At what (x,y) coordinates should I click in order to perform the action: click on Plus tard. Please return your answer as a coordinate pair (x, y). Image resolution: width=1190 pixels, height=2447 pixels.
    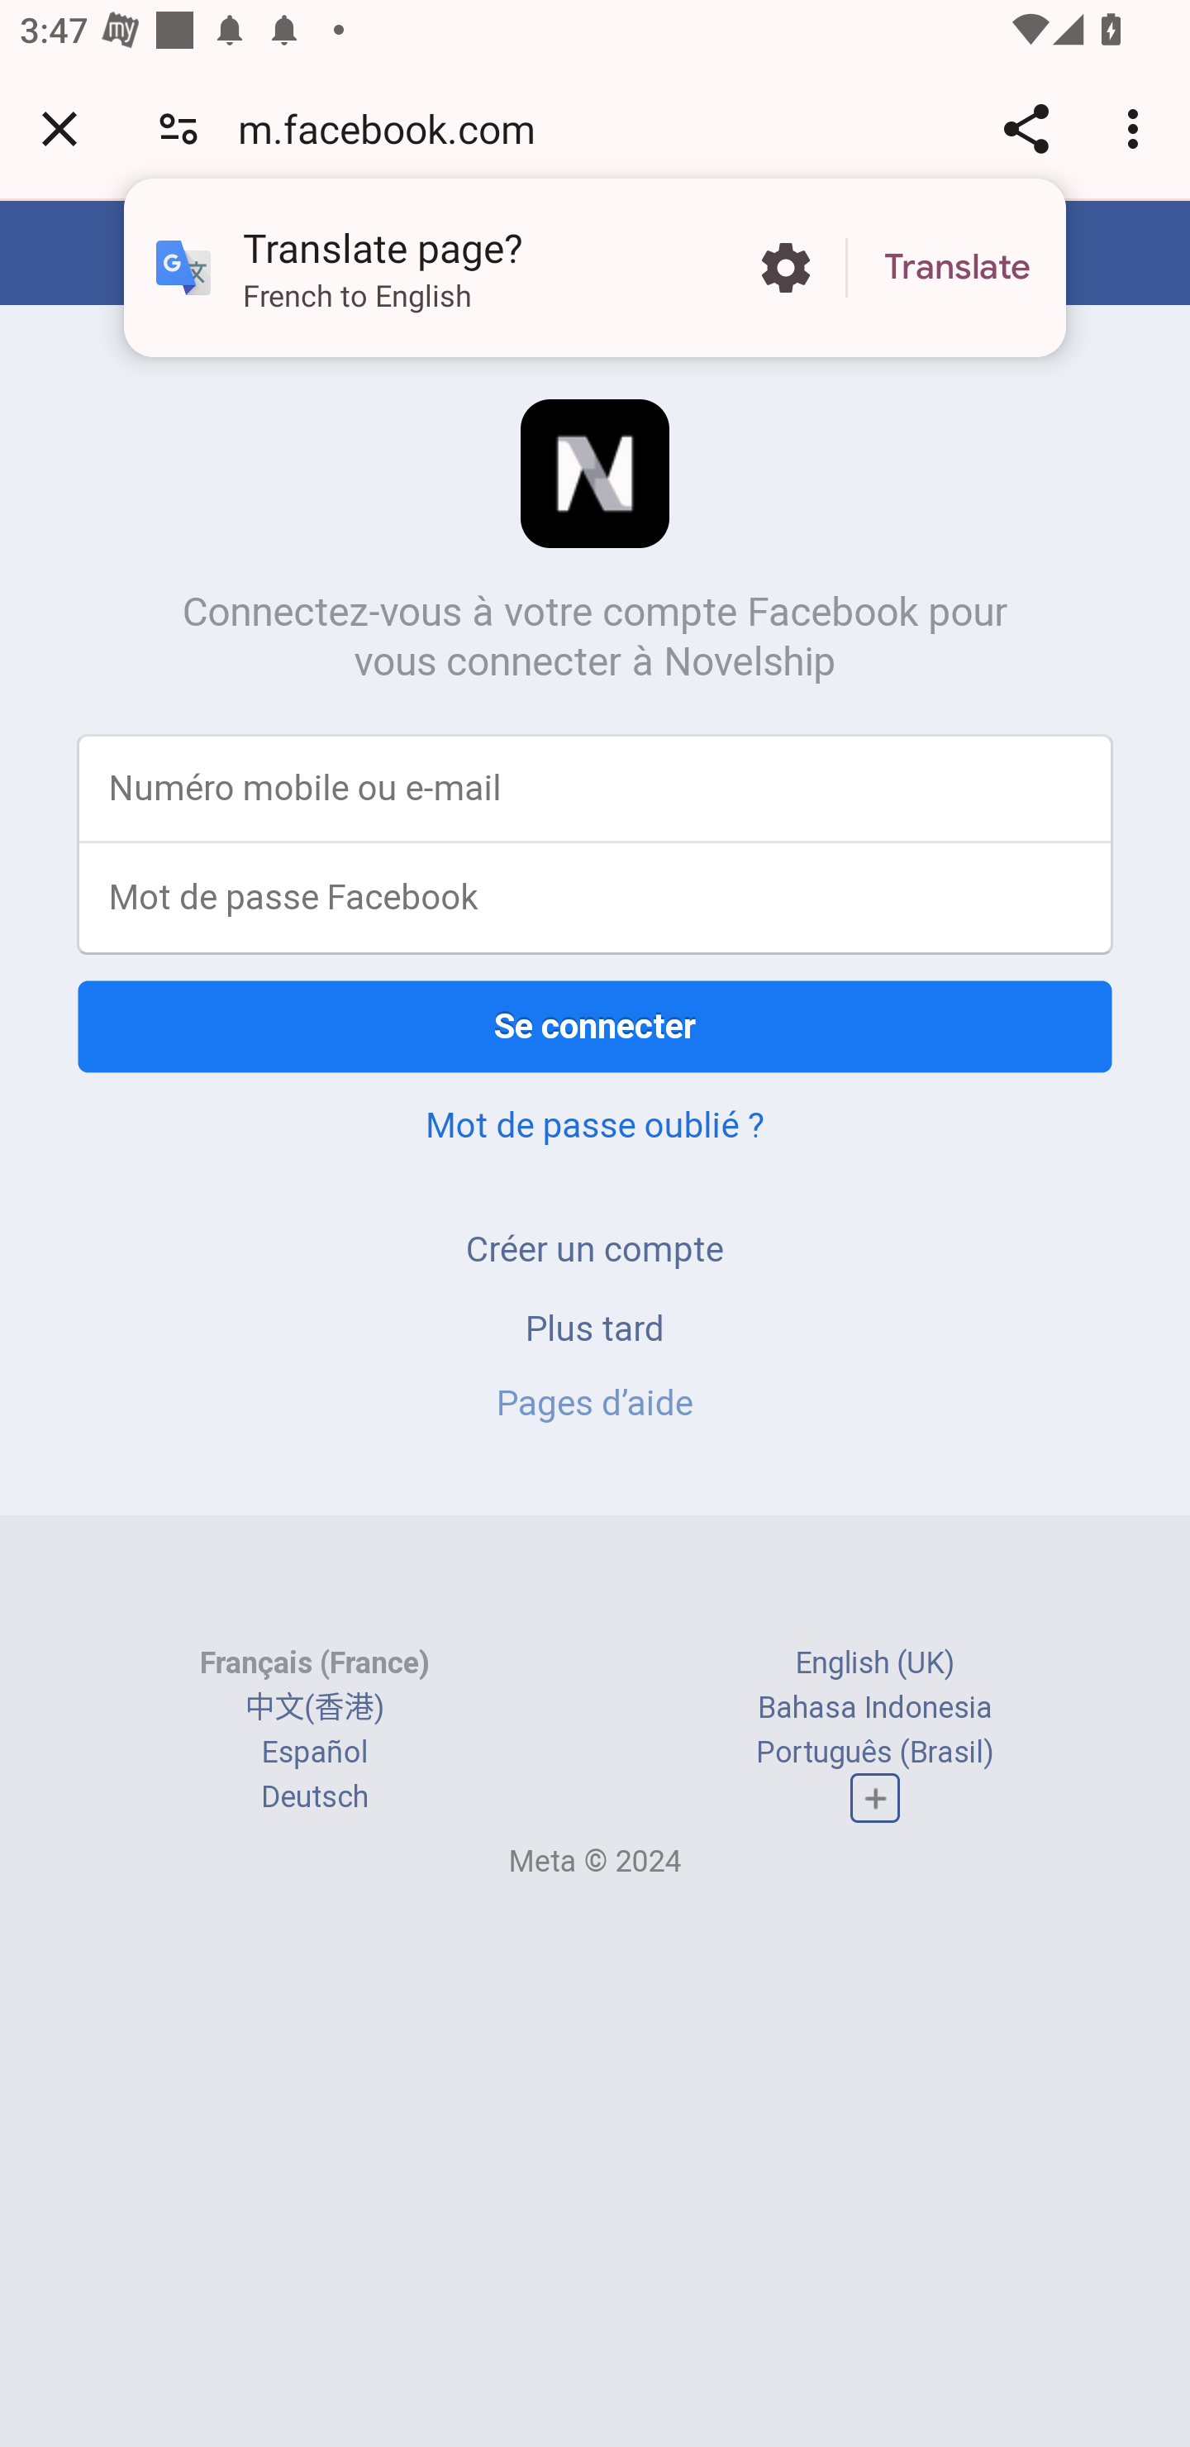
    Looking at the image, I should click on (595, 1327).